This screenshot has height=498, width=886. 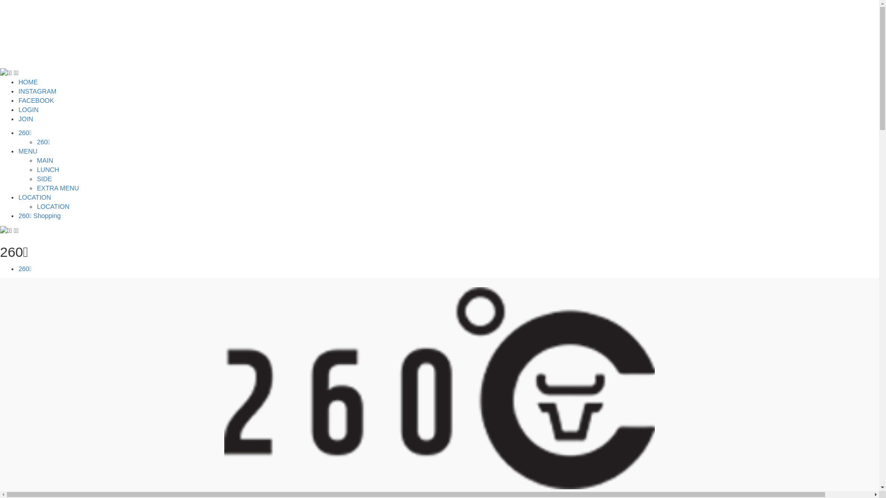 What do you see at coordinates (58, 188) in the screenshot?
I see `EXTRA MENU` at bounding box center [58, 188].